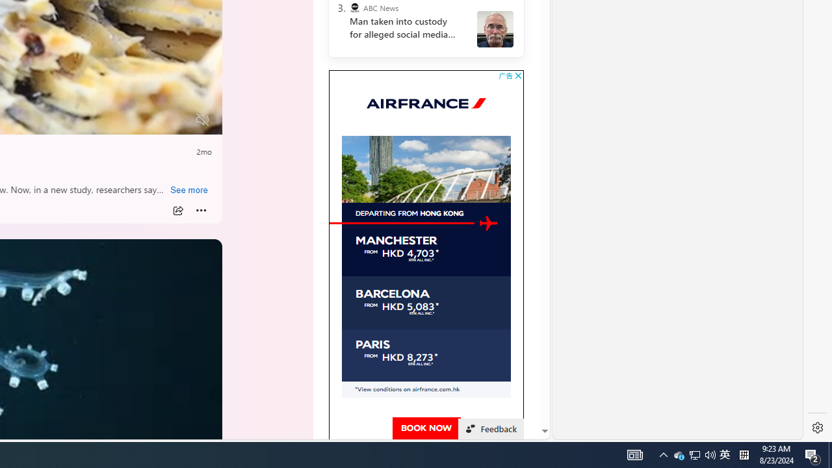  What do you see at coordinates (489, 223) in the screenshot?
I see `To get missing image descriptions, open the context menu.` at bounding box center [489, 223].